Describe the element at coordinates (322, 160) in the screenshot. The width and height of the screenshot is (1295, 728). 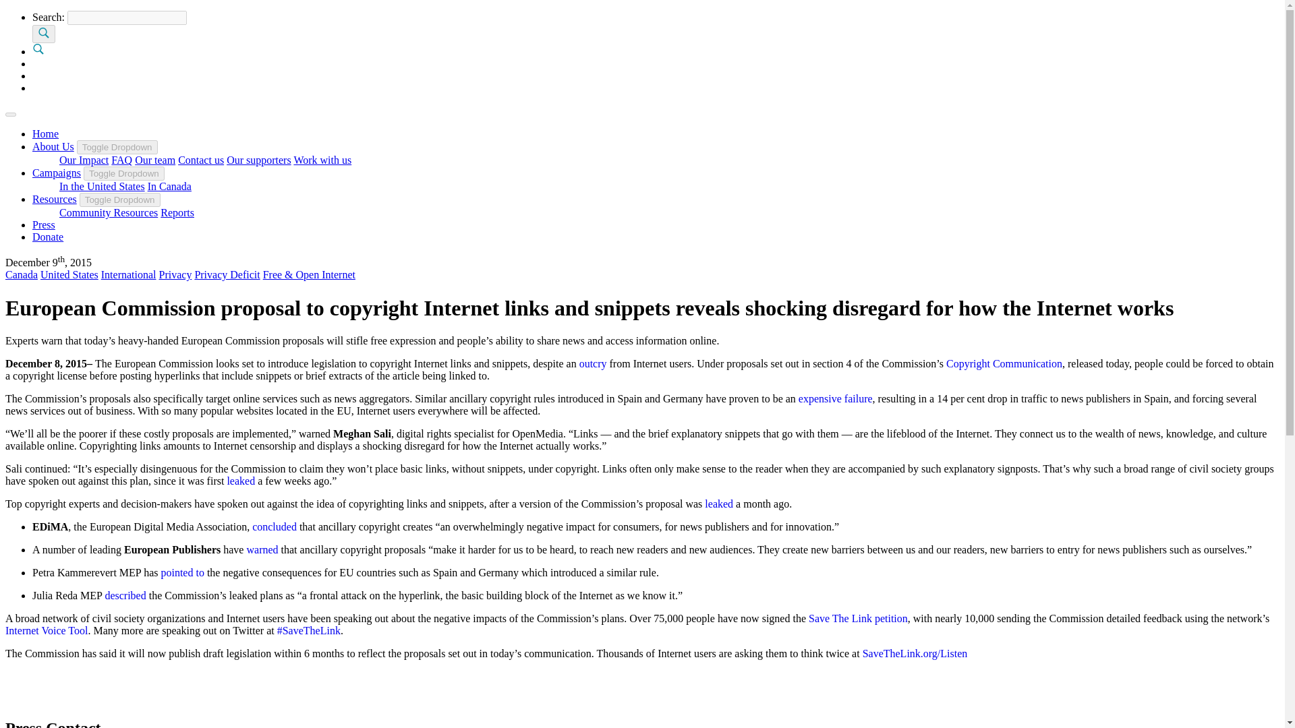
I see `Work with us` at that location.